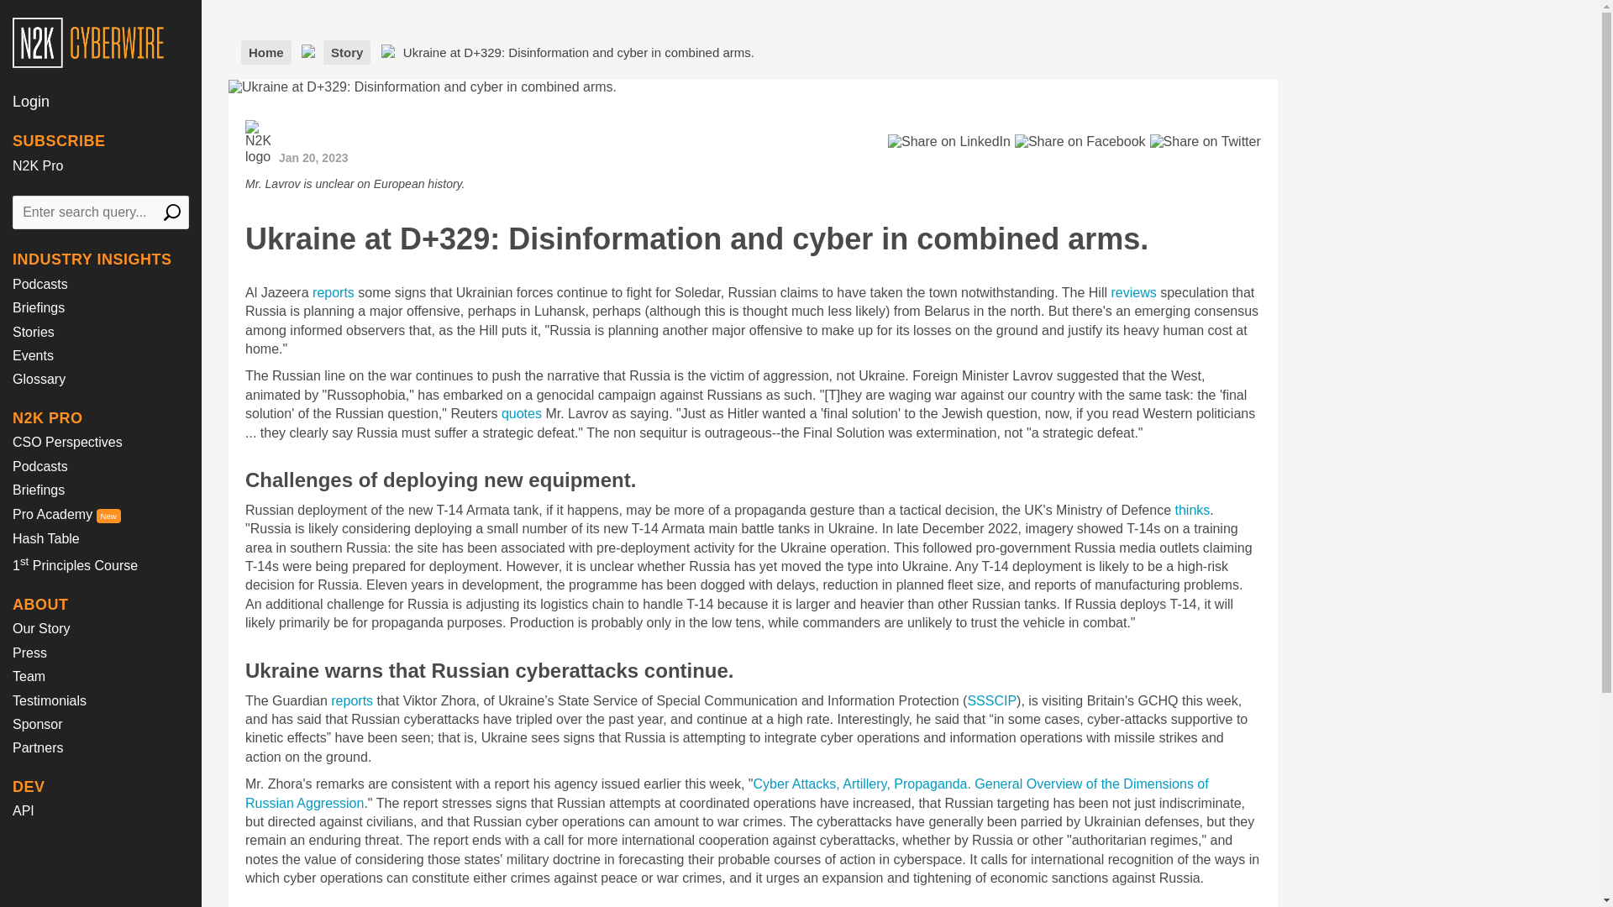 Image resolution: width=1613 pixels, height=907 pixels. Describe the element at coordinates (40, 465) in the screenshot. I see `Podcasts` at that location.